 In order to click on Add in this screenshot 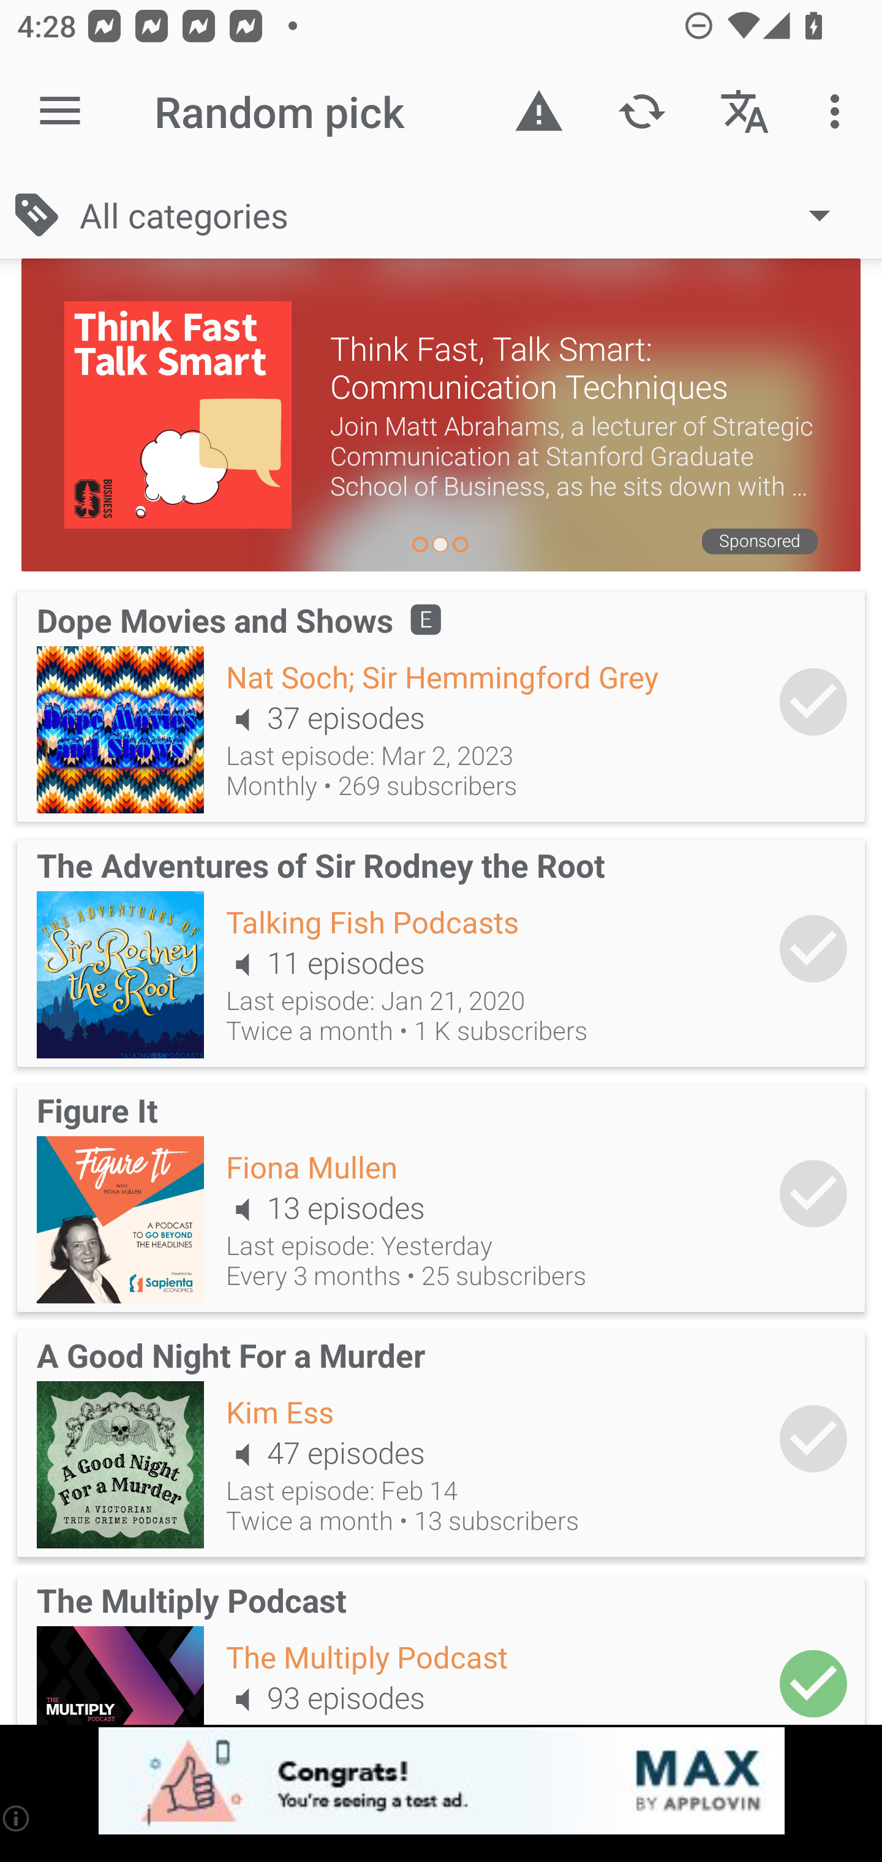, I will do `click(813, 1678)`.